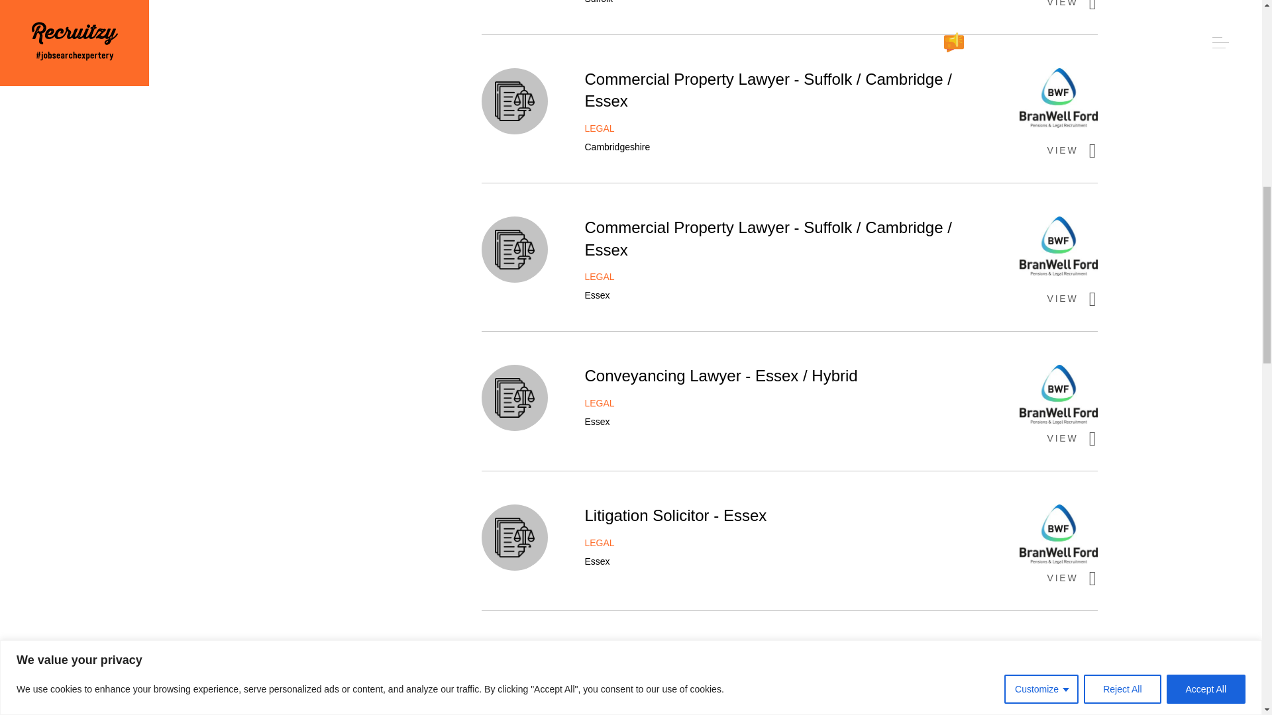  I want to click on BWF Group, so click(1059, 249).